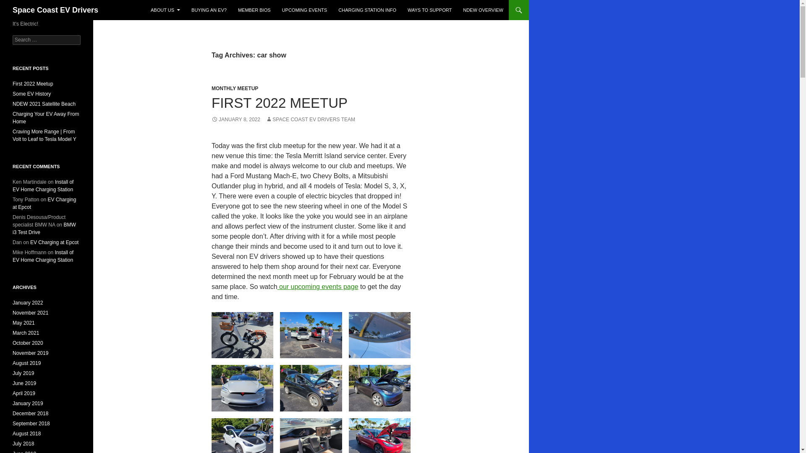 Image resolution: width=806 pixels, height=453 pixels. I want to click on MEMBER BIOS, so click(254, 10).